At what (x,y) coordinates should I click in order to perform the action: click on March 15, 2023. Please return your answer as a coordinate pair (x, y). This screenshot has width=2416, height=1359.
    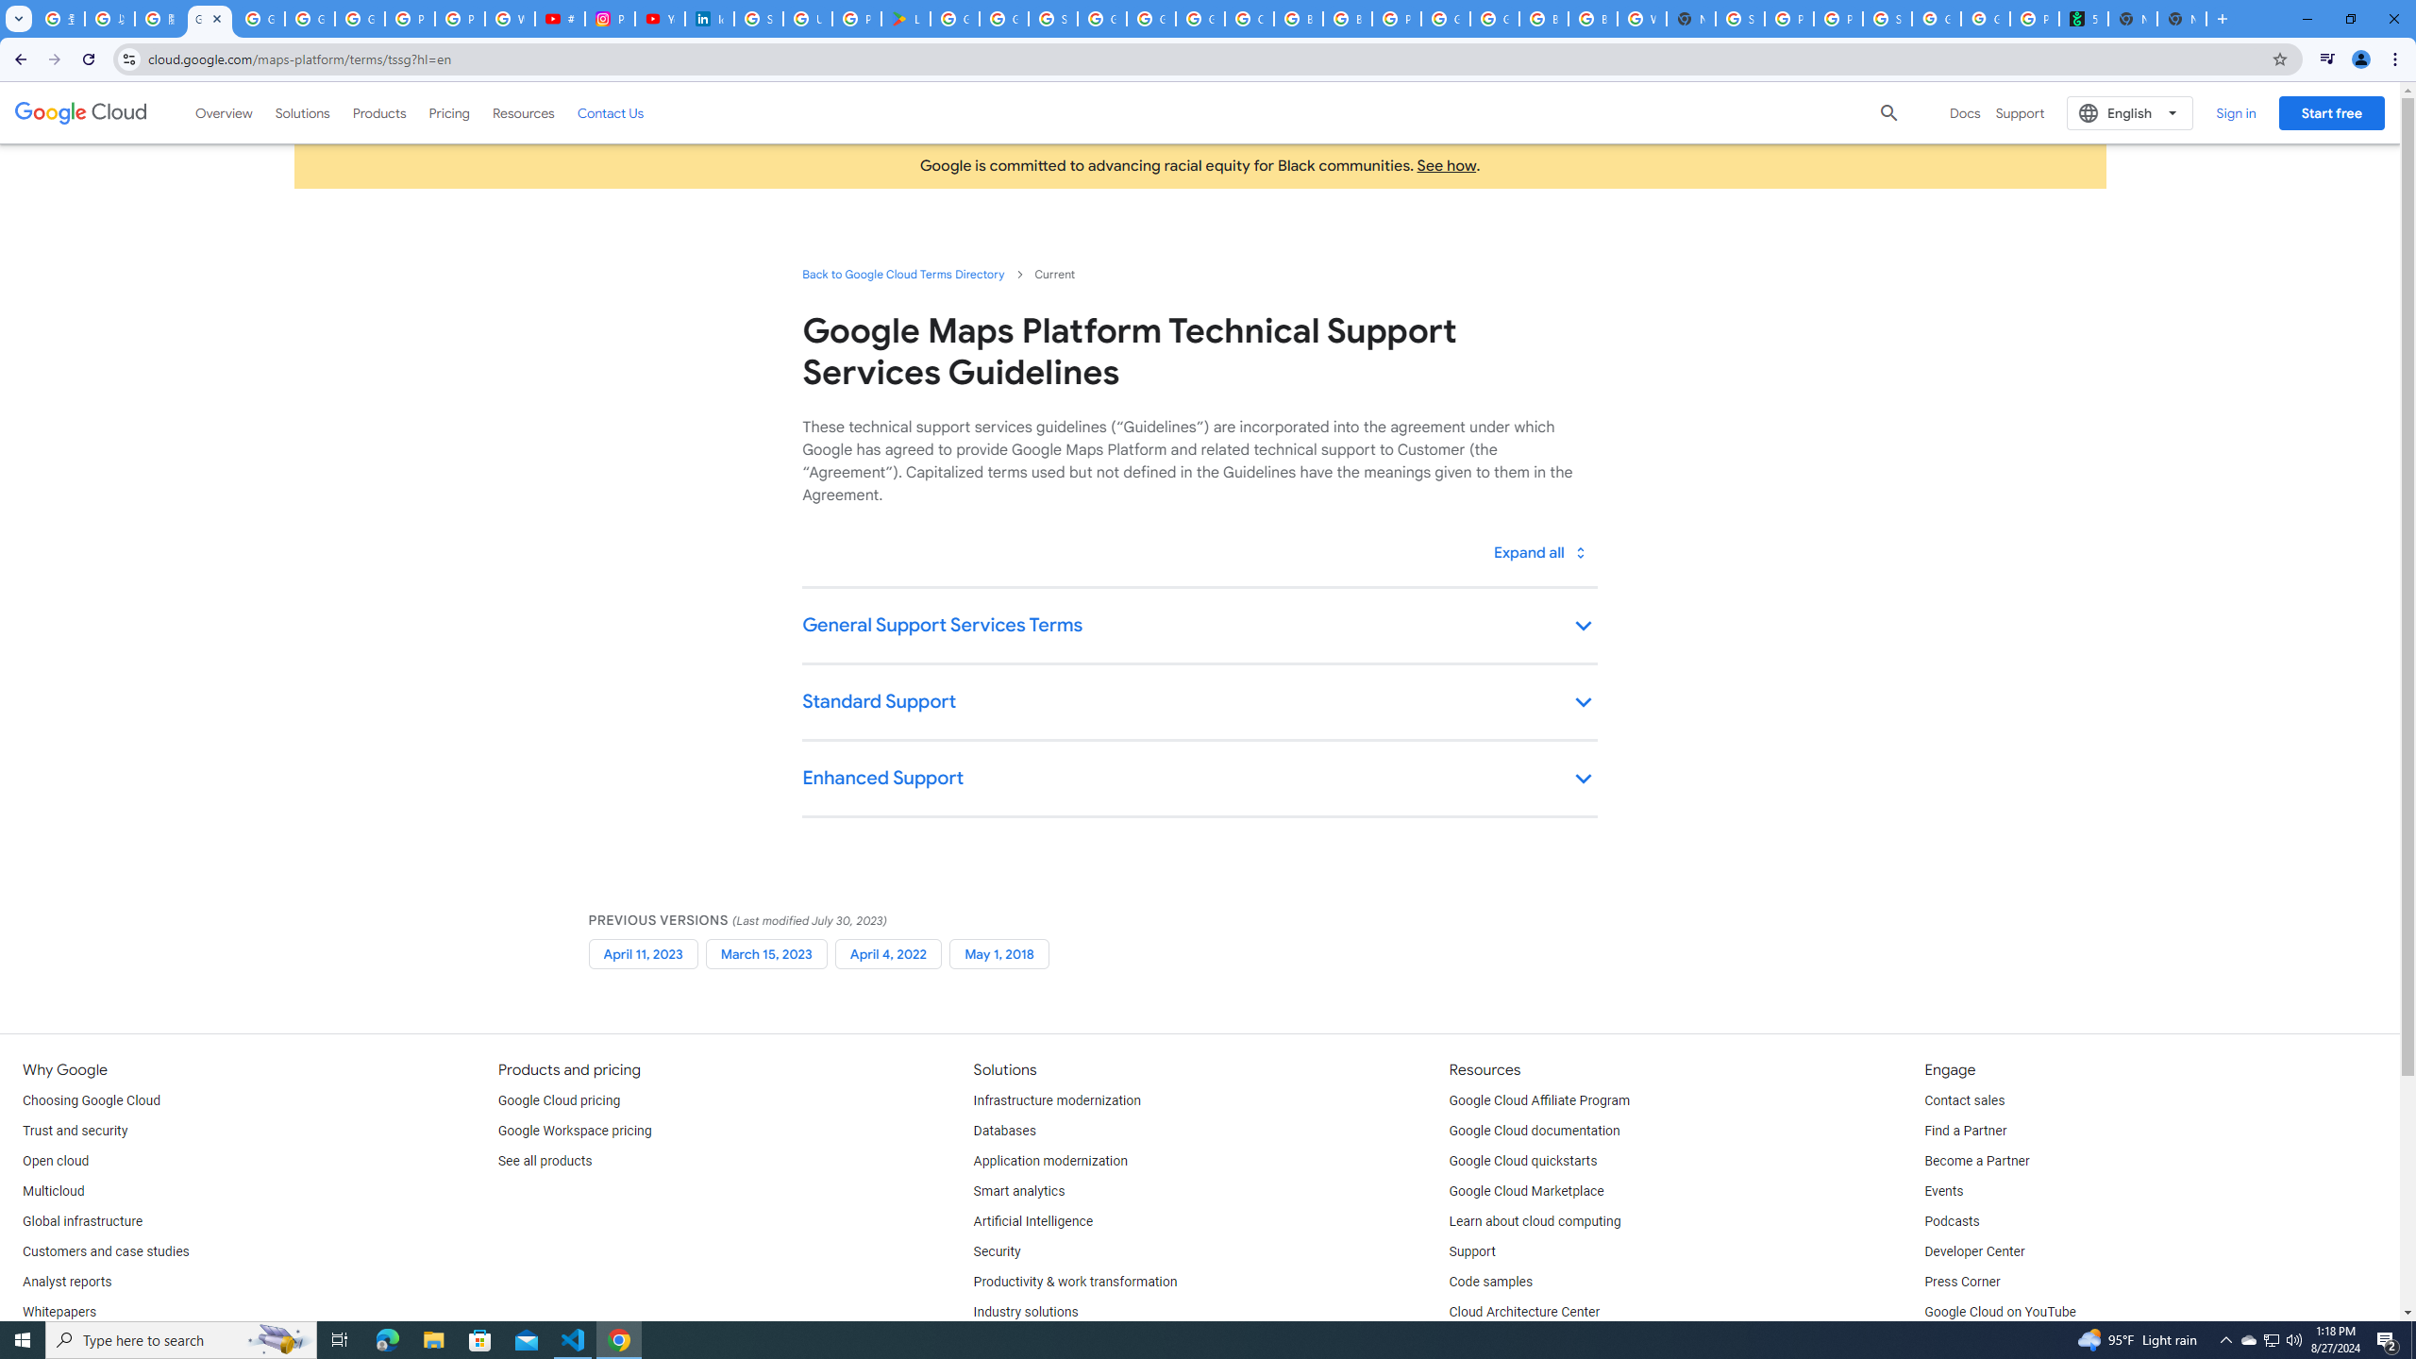
    Looking at the image, I should click on (766, 953).